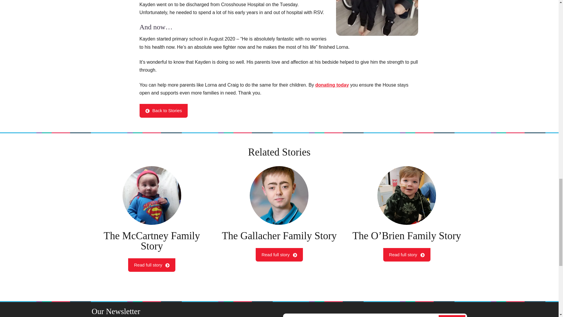 This screenshot has width=563, height=317. What do you see at coordinates (164, 110) in the screenshot?
I see `Stephen` at bounding box center [164, 110].